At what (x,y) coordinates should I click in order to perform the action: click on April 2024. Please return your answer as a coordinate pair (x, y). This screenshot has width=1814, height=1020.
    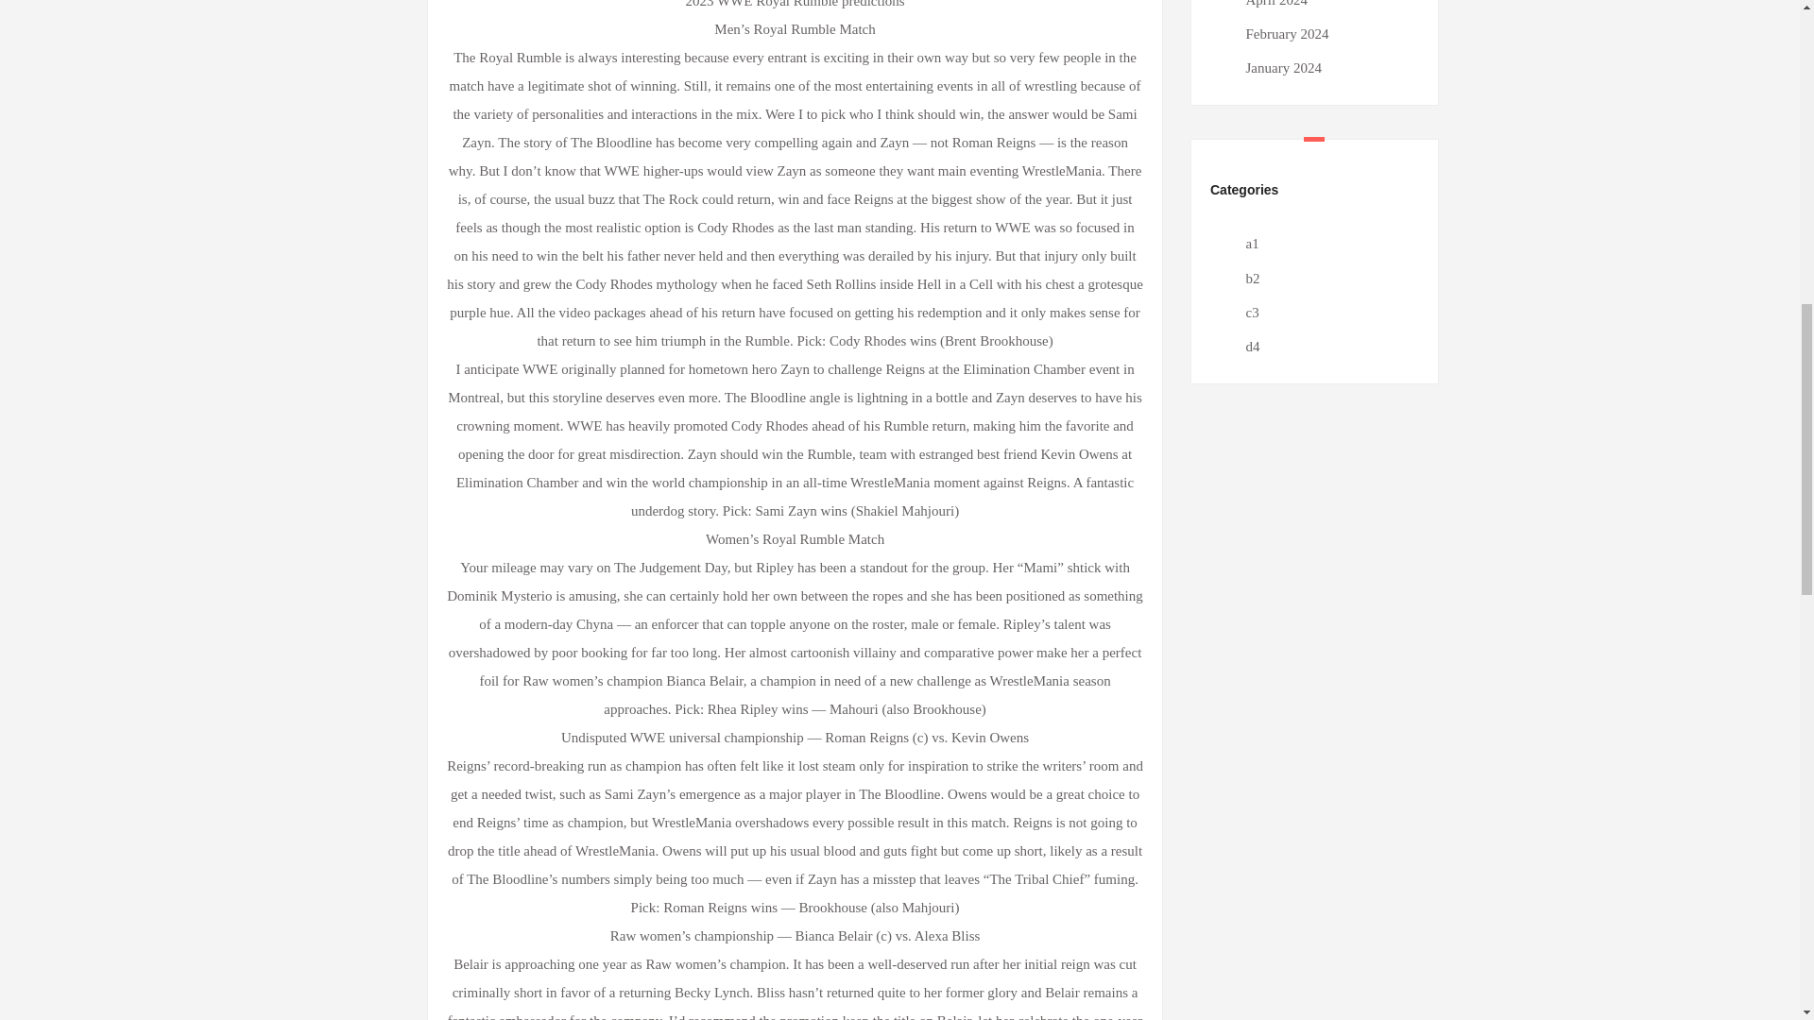
    Looking at the image, I should click on (1275, 4).